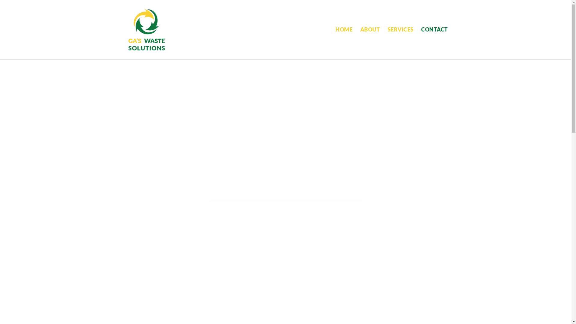 The height and width of the screenshot is (324, 576). Describe the element at coordinates (370, 43) in the screenshot. I see `ABOUT` at that location.